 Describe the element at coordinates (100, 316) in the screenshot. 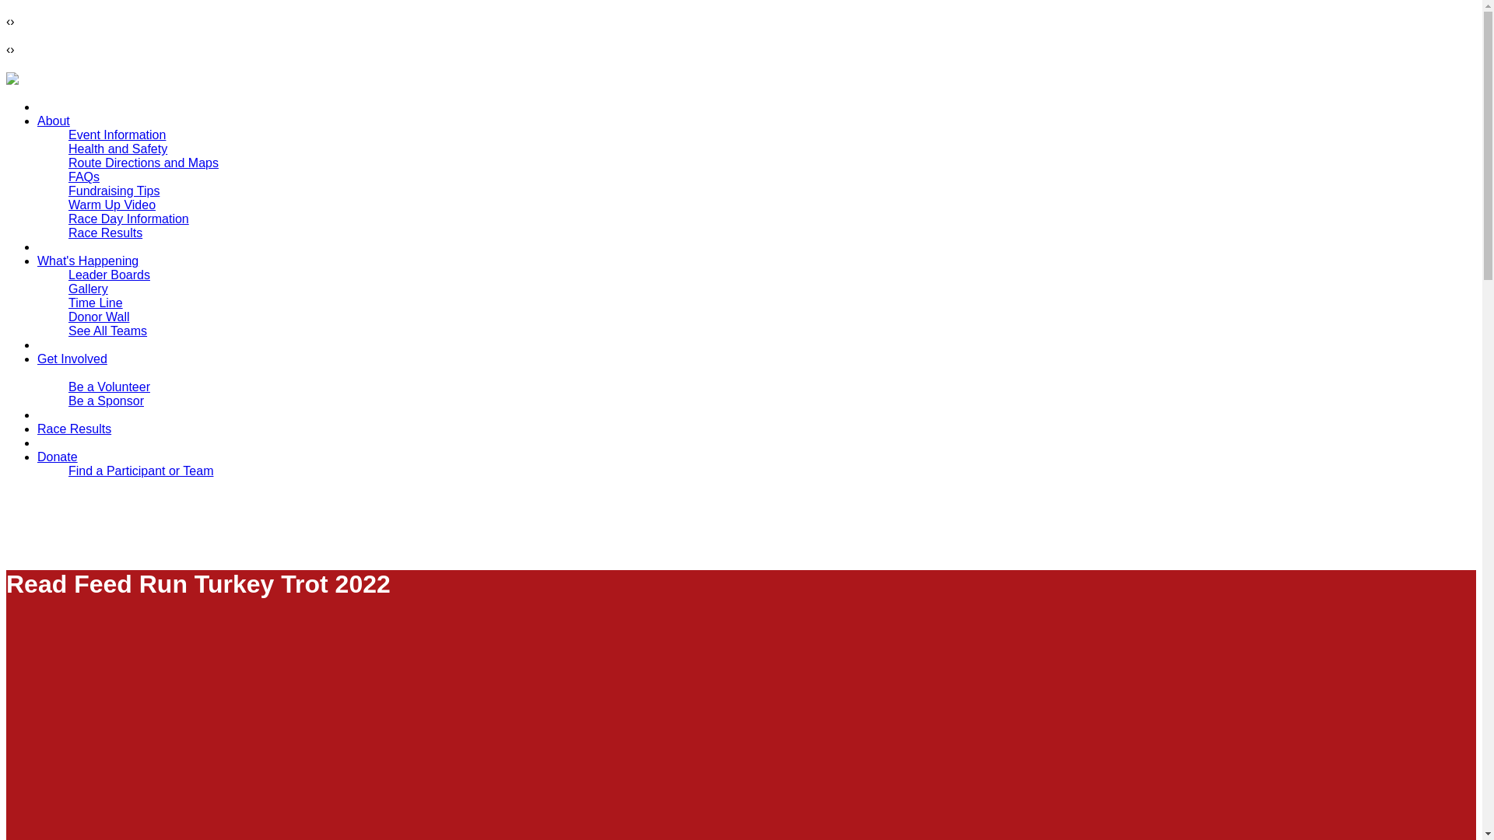

I see `Donor Wall` at that location.